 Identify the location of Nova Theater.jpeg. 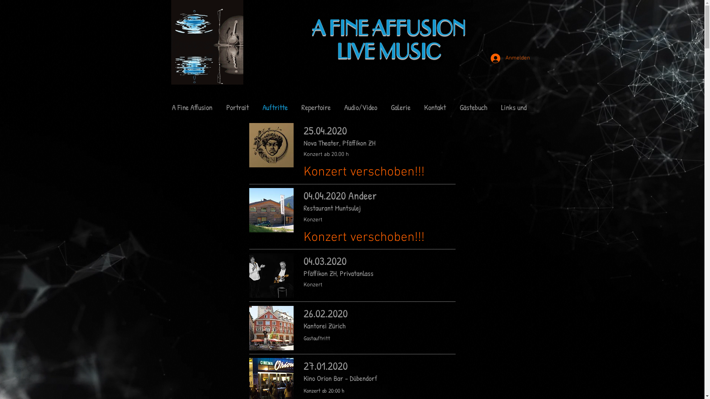
(271, 145).